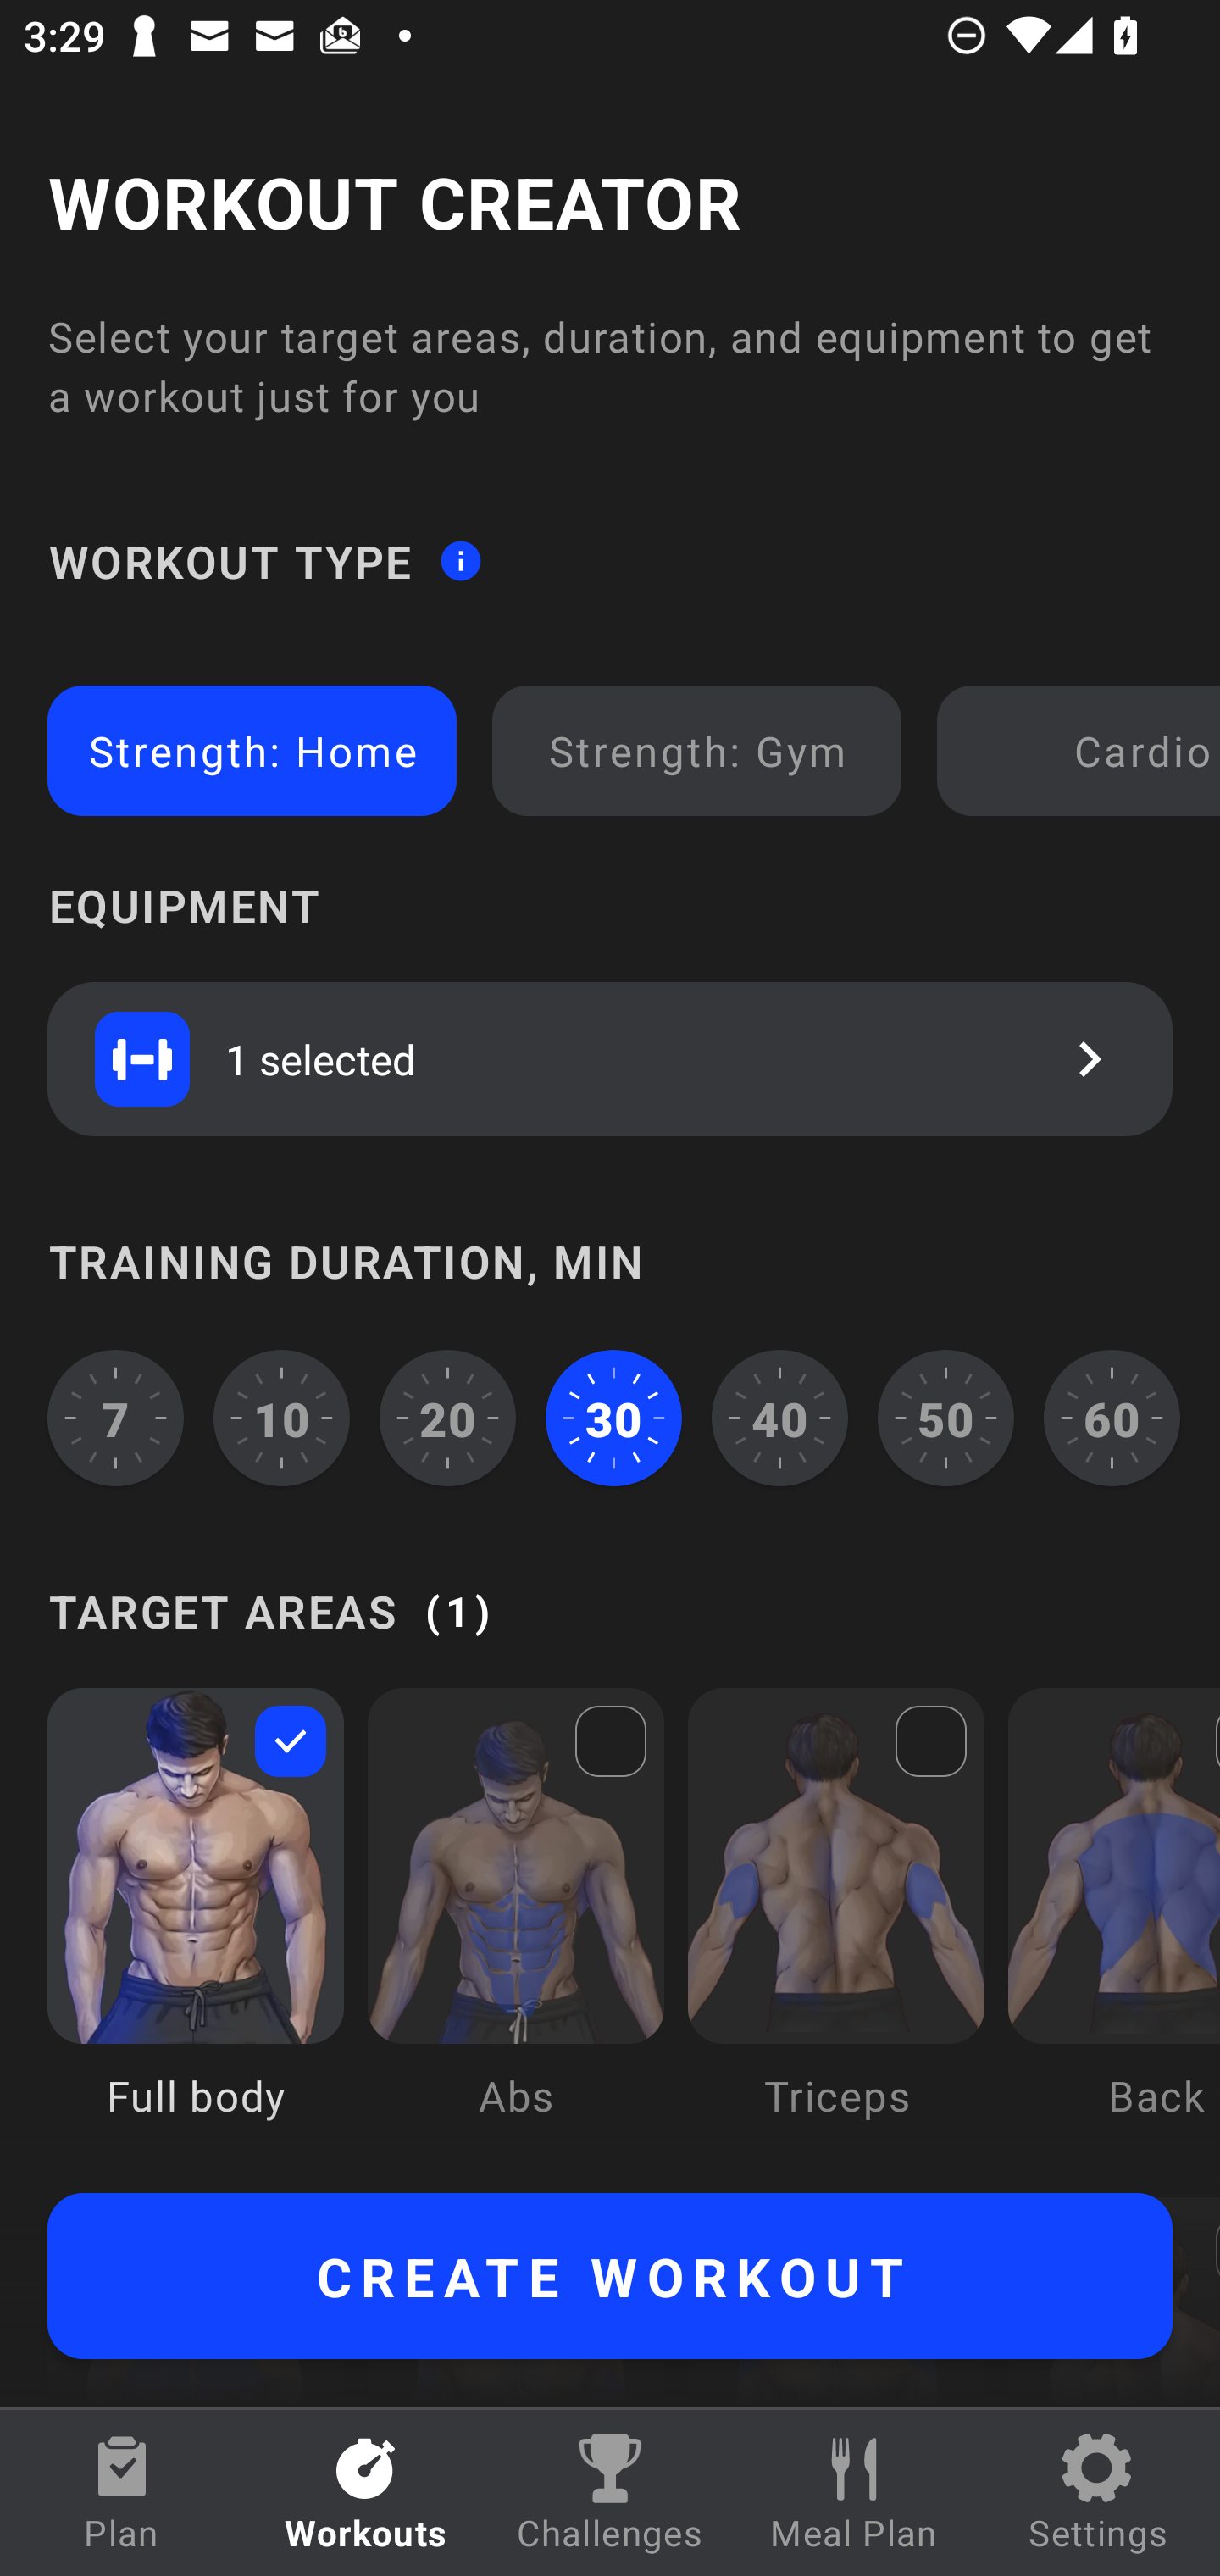  What do you see at coordinates (1113, 1927) in the screenshot?
I see `Back` at bounding box center [1113, 1927].